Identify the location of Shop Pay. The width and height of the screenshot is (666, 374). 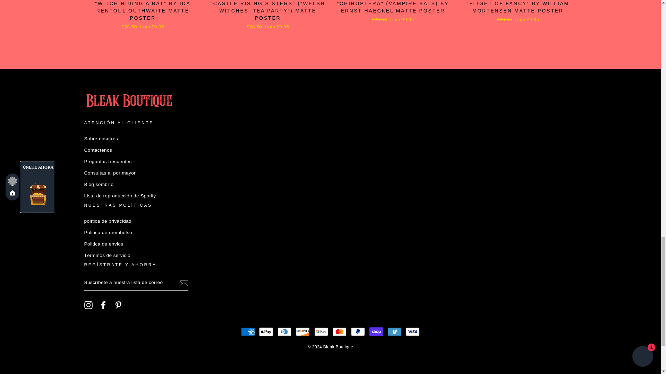
(376, 332).